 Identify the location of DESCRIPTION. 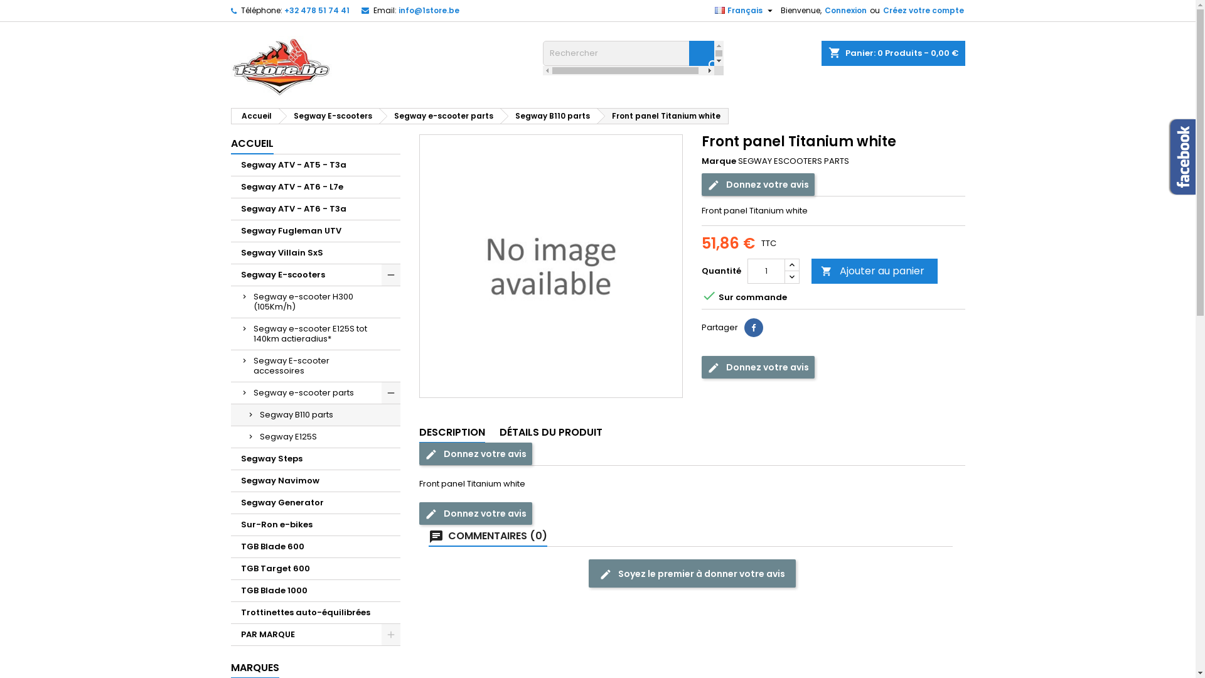
(452, 433).